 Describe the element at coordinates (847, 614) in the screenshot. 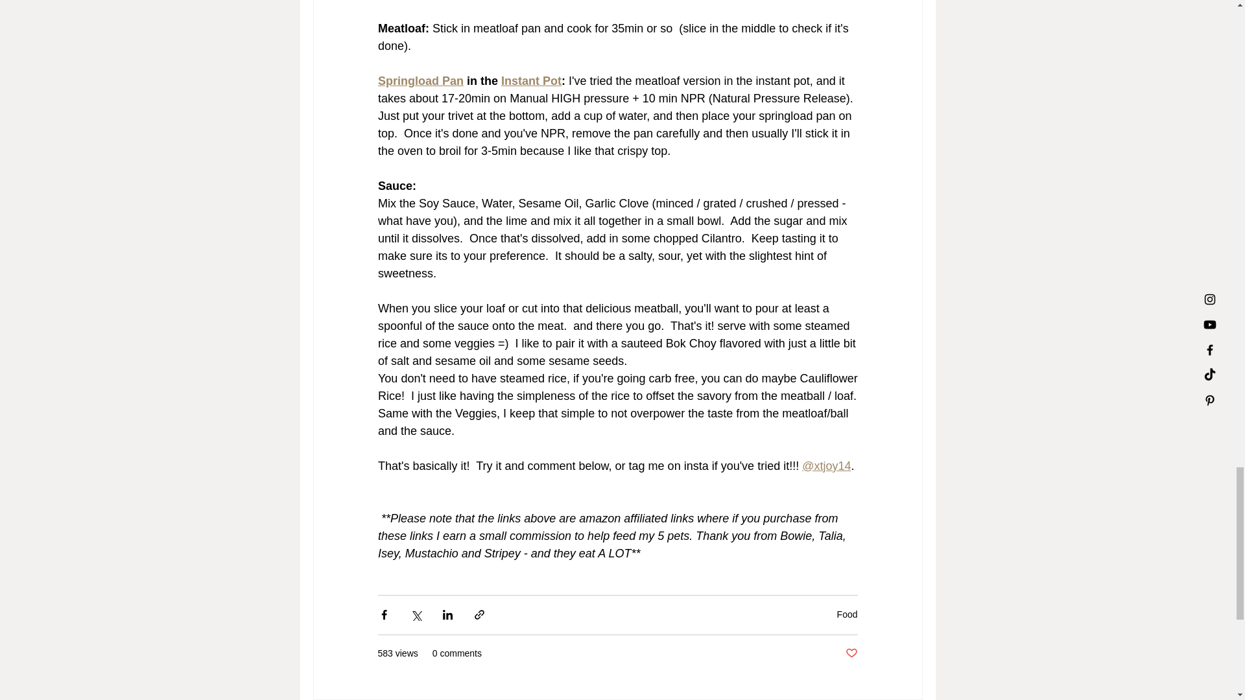

I see `Food` at that location.